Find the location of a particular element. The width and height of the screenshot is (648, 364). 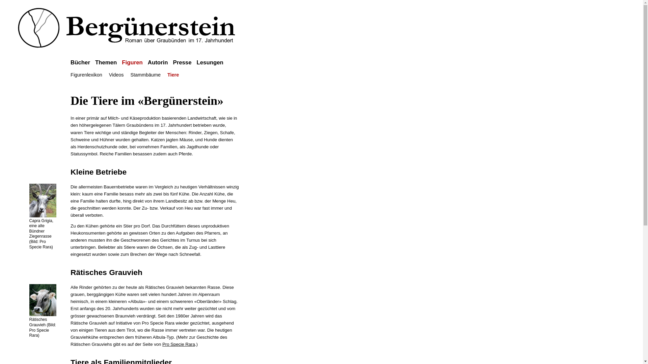

Presse is located at coordinates (185, 63).